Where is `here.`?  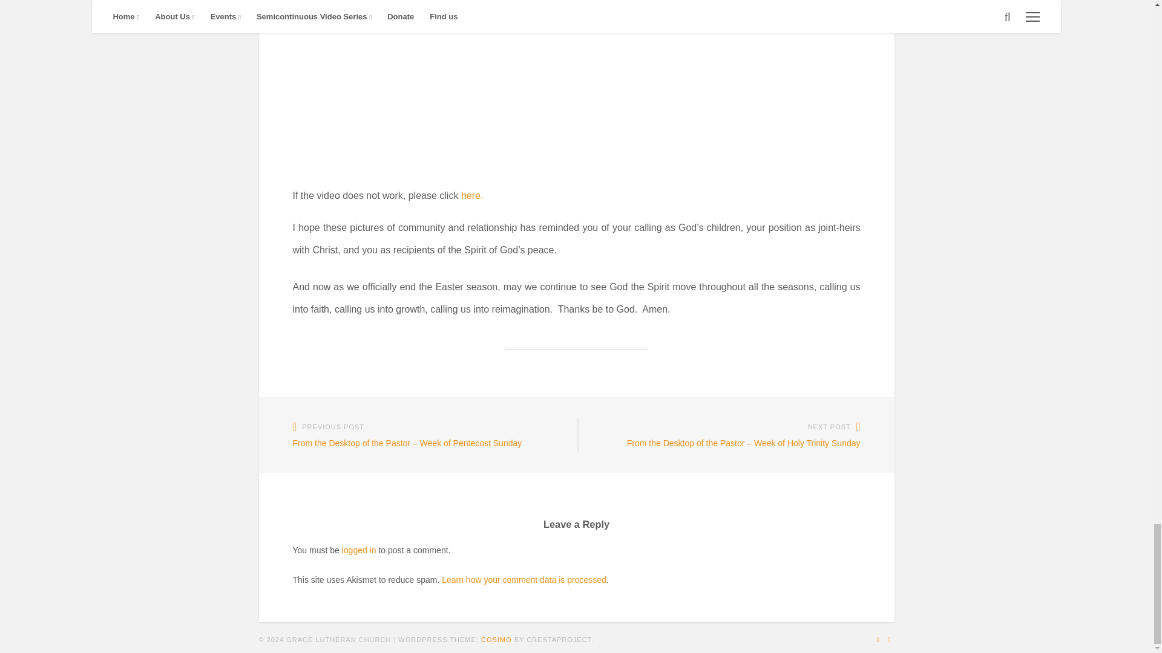 here. is located at coordinates (472, 195).